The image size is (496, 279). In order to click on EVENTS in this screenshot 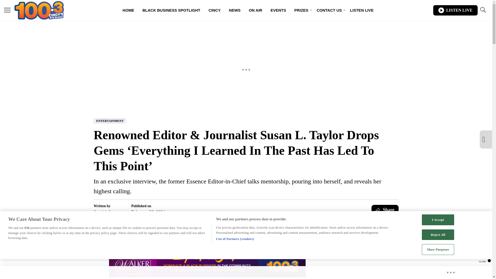, I will do `click(278, 10)`.